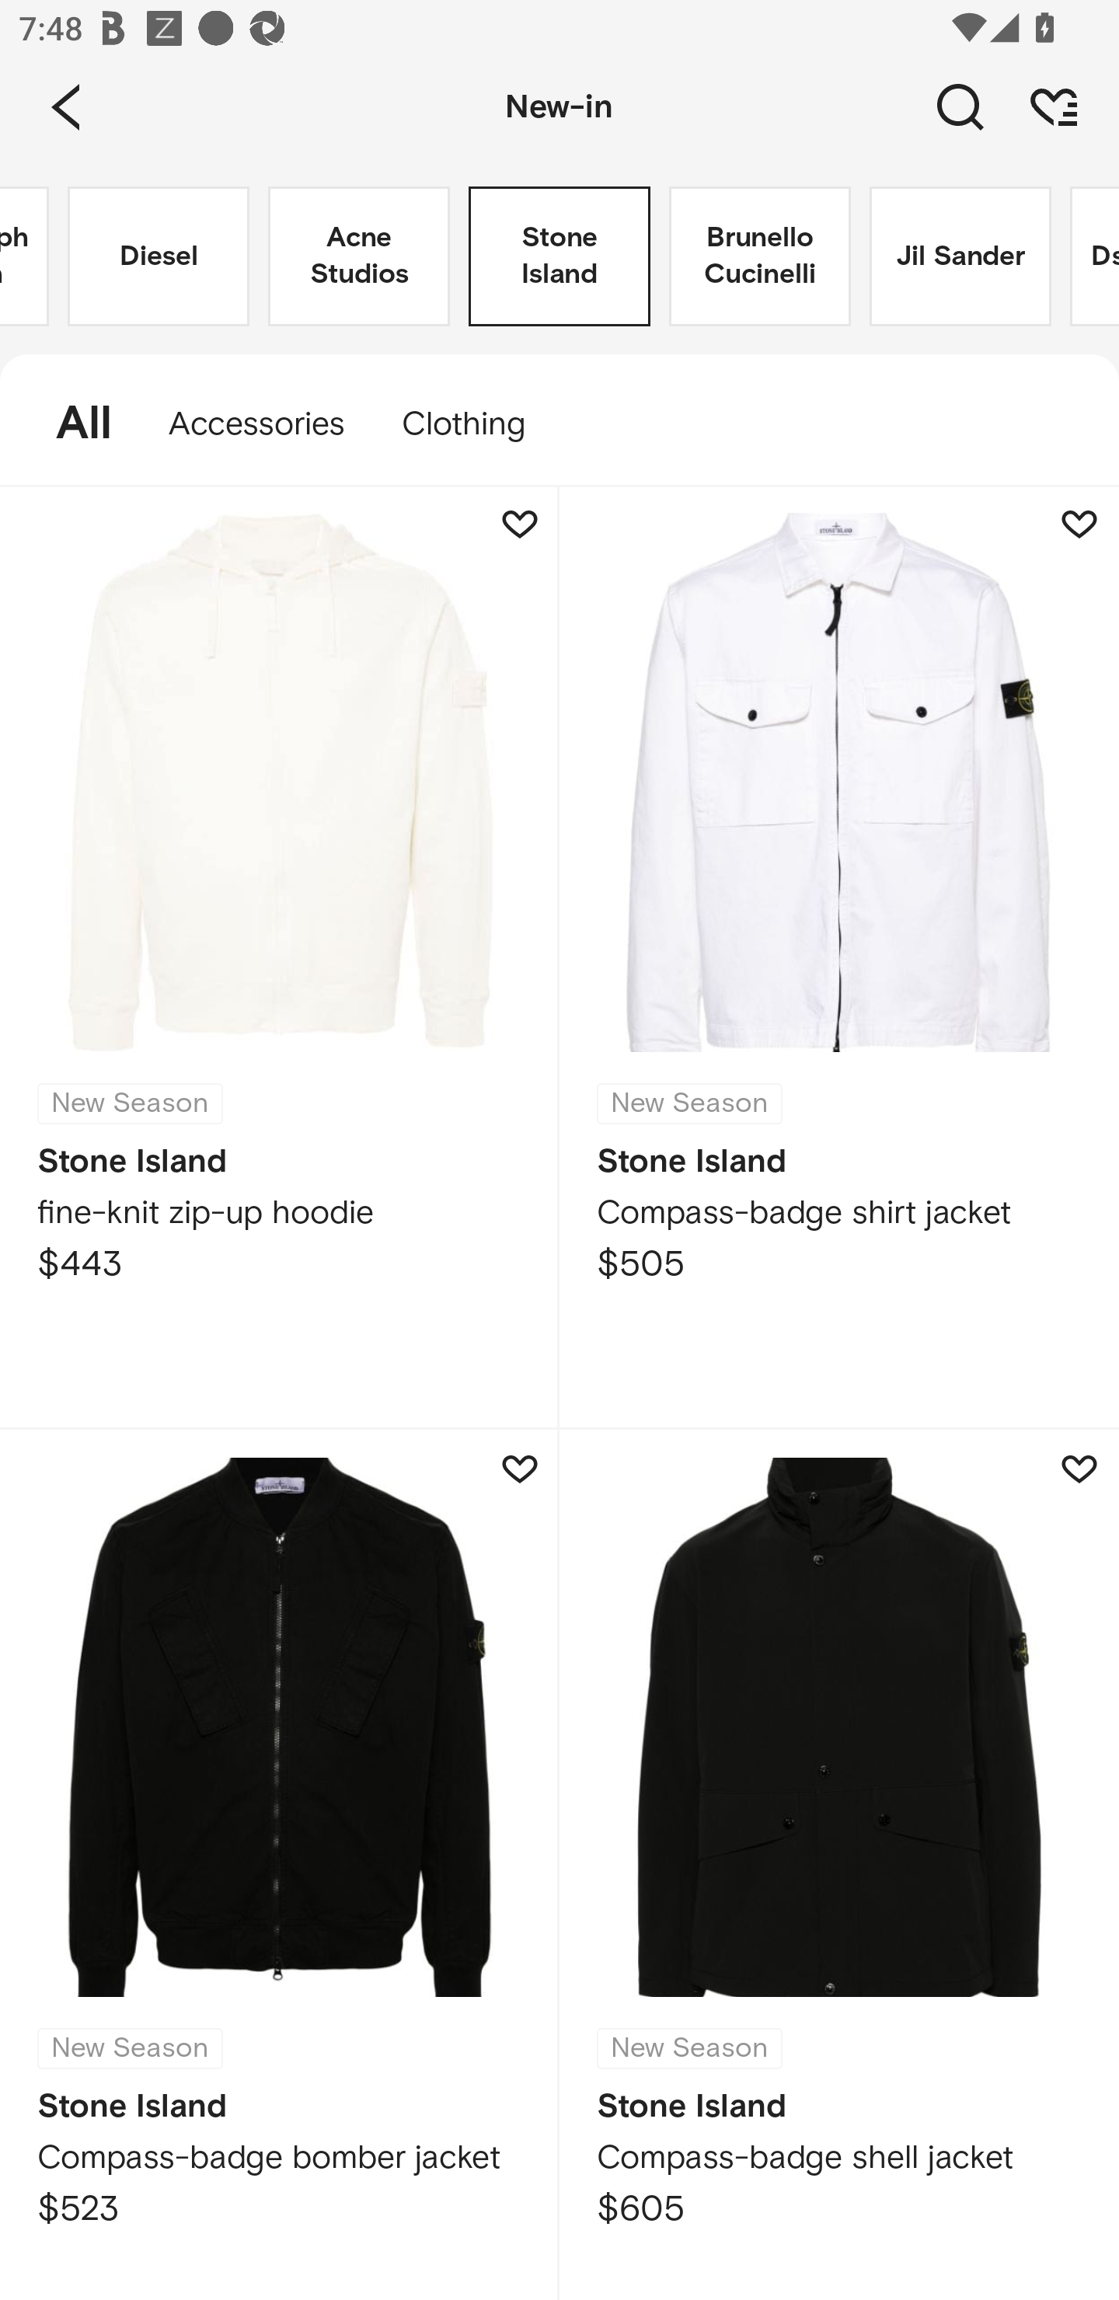 Image resolution: width=1119 pixels, height=2300 pixels. What do you see at coordinates (359, 256) in the screenshot?
I see `Acne Studios` at bounding box center [359, 256].